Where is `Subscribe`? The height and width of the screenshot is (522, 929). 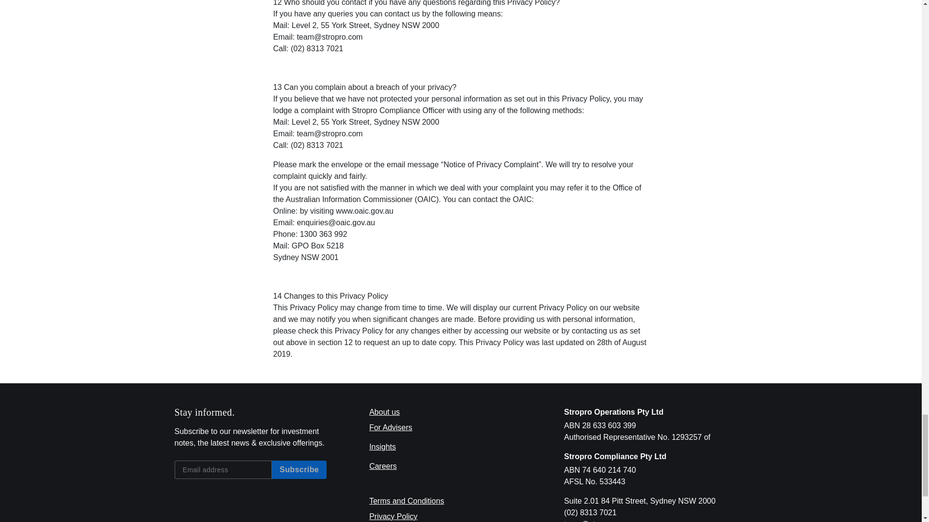
Subscribe is located at coordinates (299, 470).